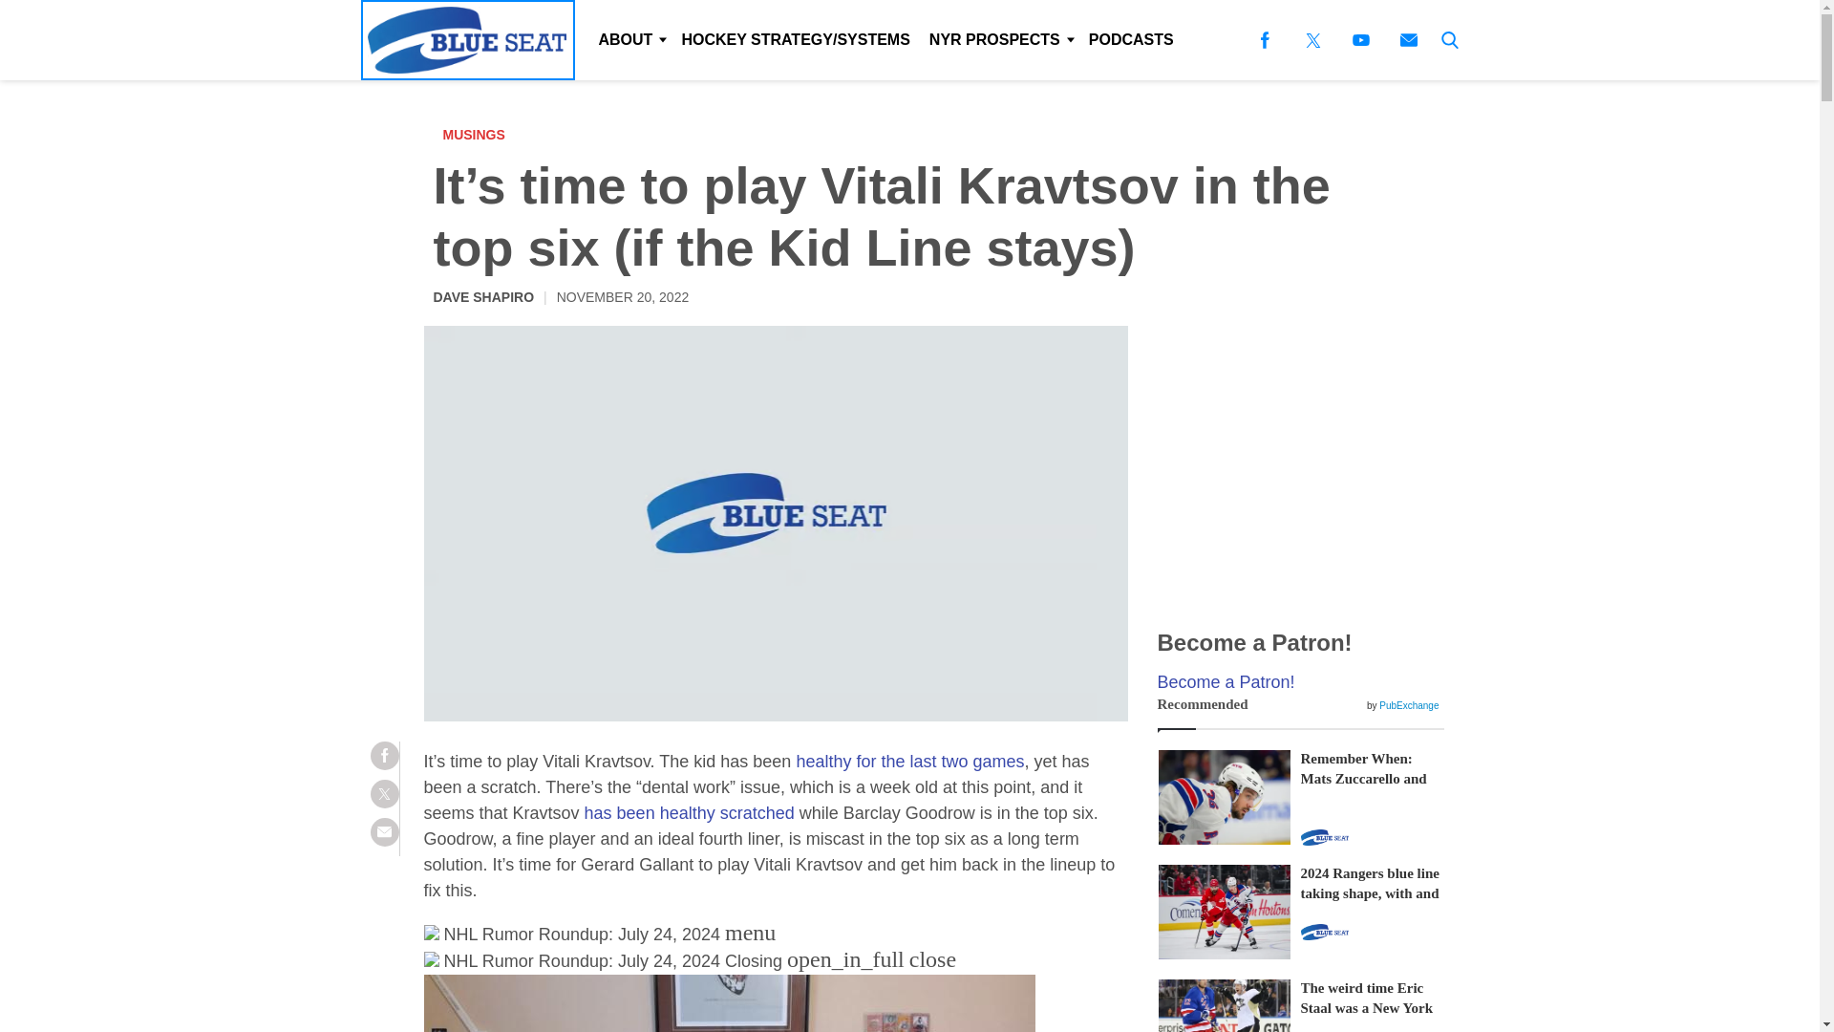  Describe the element at coordinates (999, 40) in the screenshot. I see `NYR PROSPECTS` at that location.